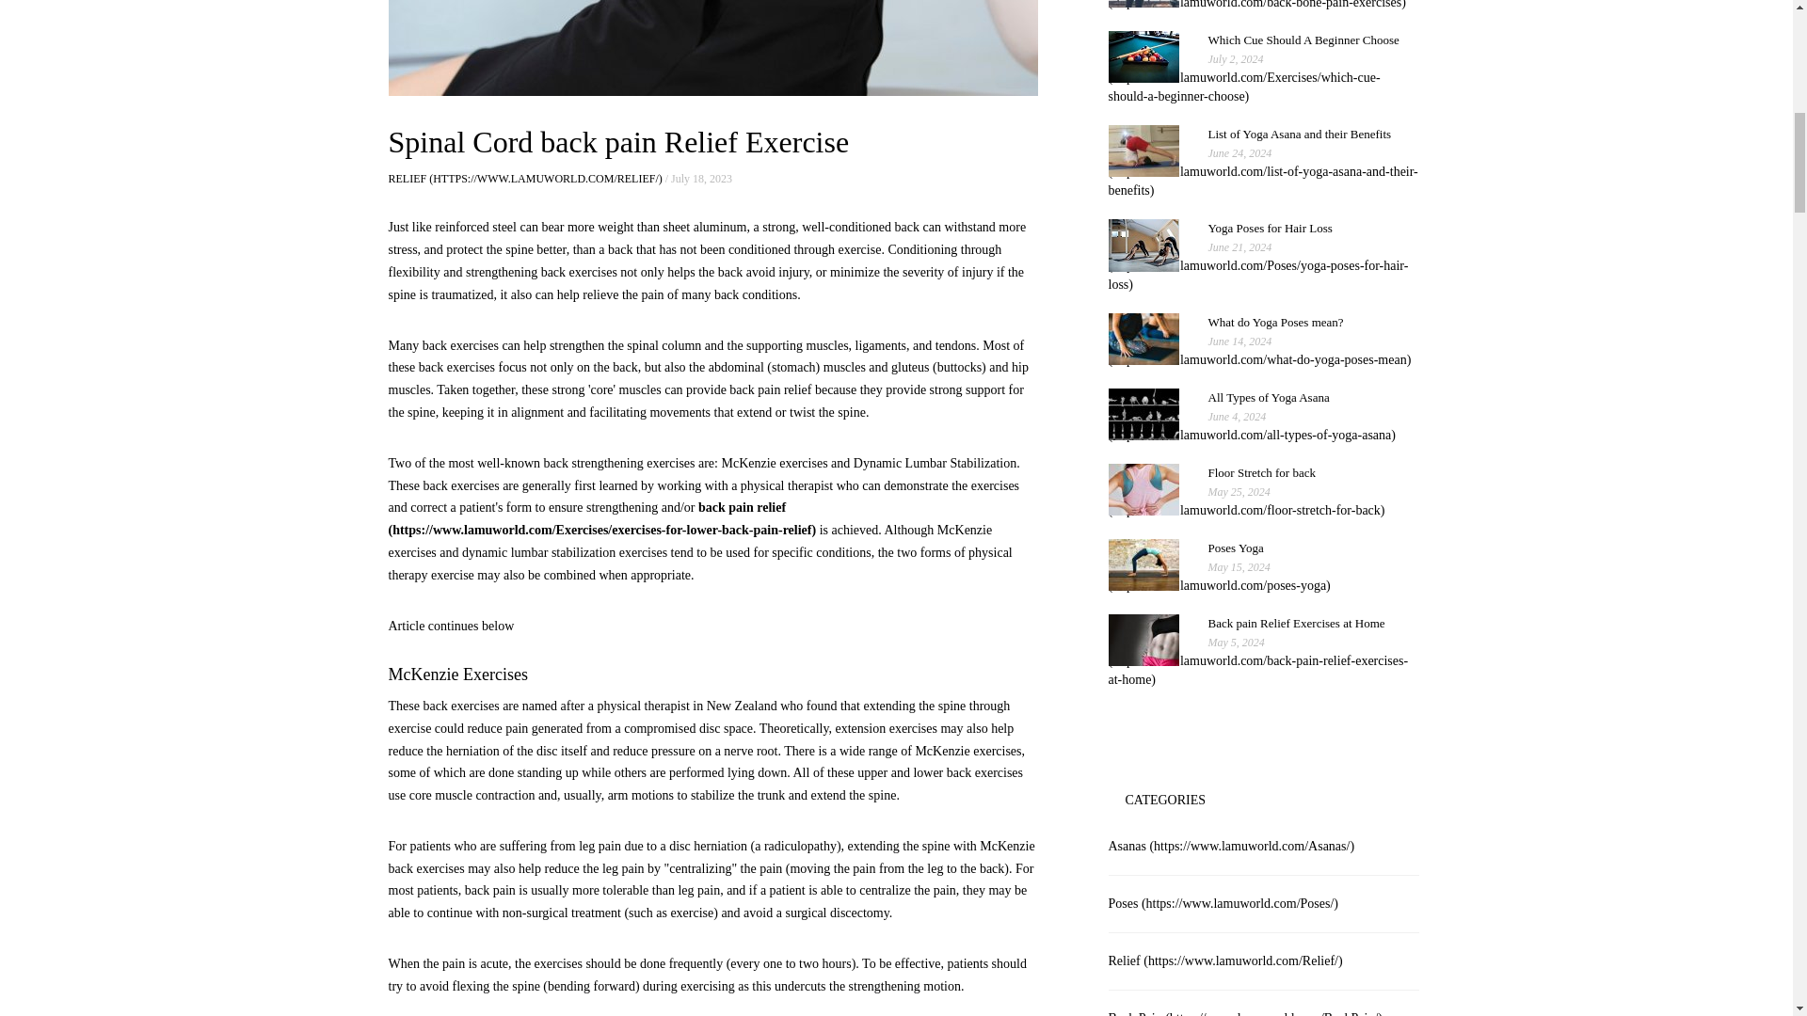 The height and width of the screenshot is (1016, 1807). What do you see at coordinates (1223, 903) in the screenshot?
I see `View all posts filed under Poses` at bounding box center [1223, 903].